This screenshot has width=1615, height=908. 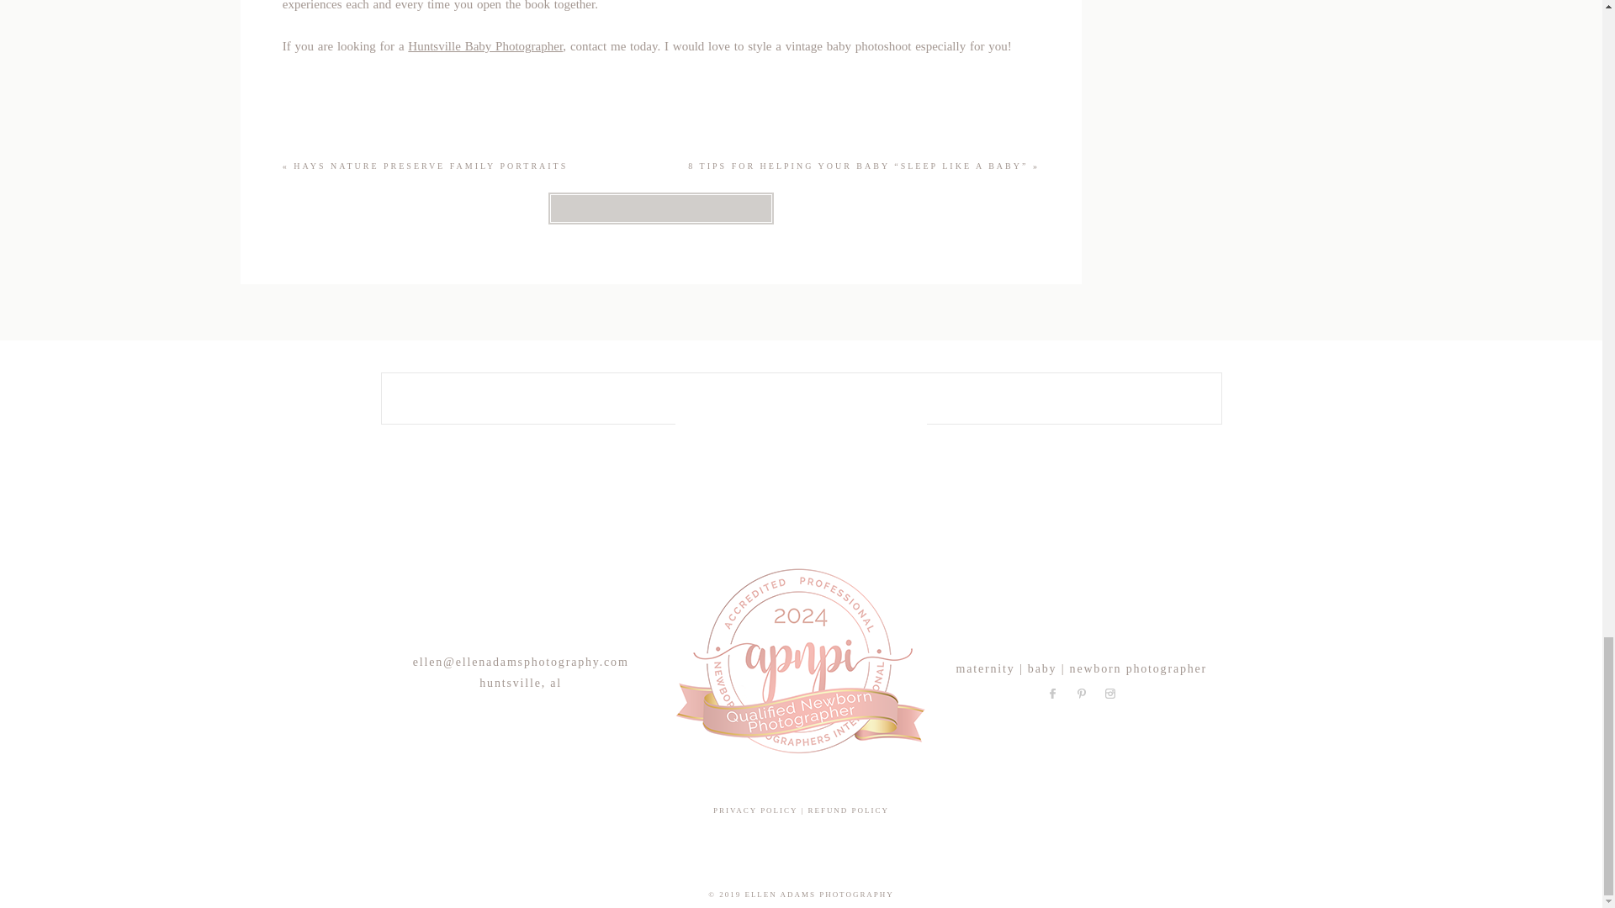 I want to click on HAYS NATURE PRESERVE FAMILY PORTRAITS, so click(x=431, y=166).